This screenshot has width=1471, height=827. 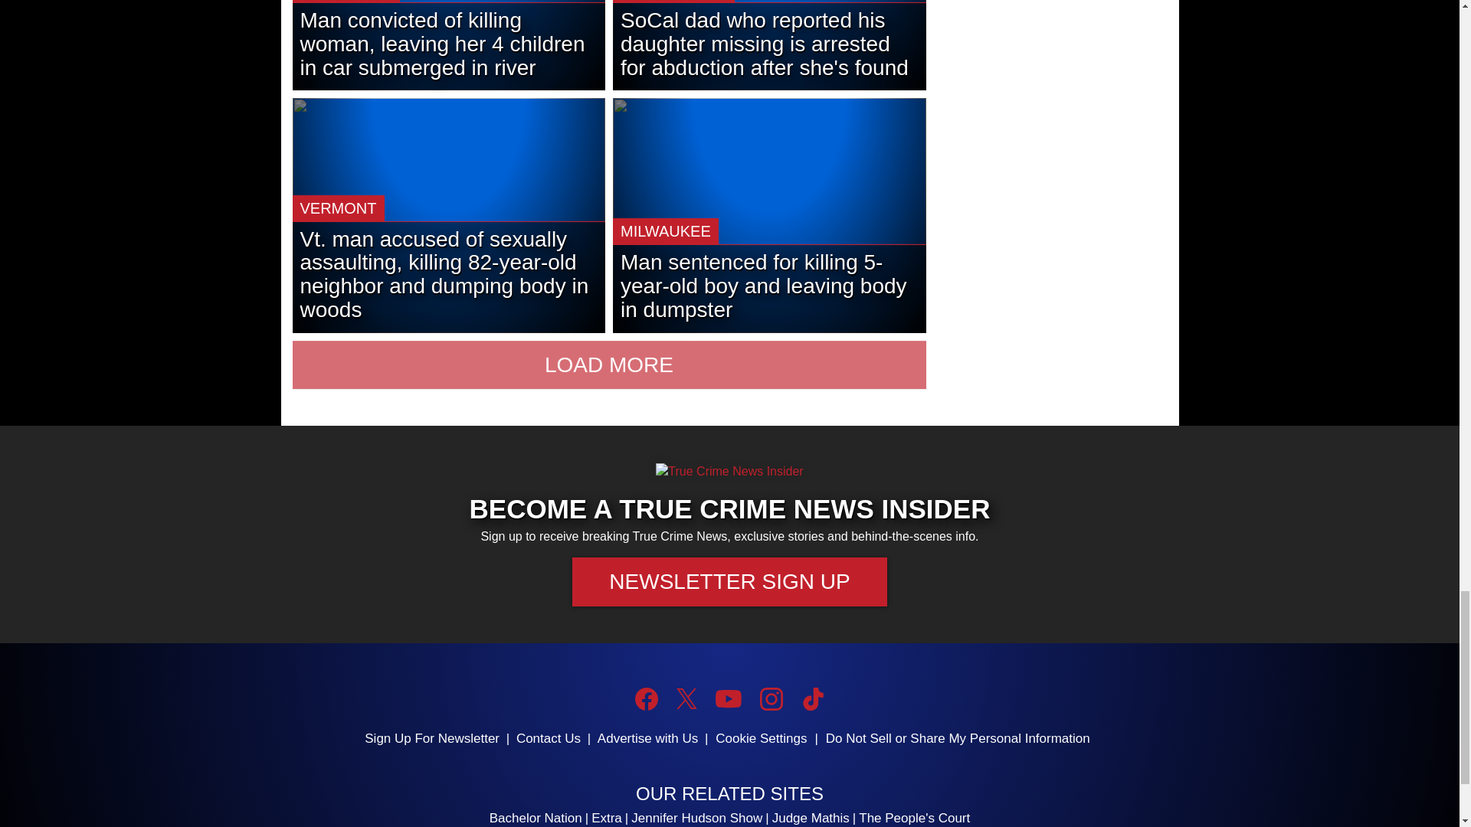 I want to click on Instagram, so click(x=771, y=698).